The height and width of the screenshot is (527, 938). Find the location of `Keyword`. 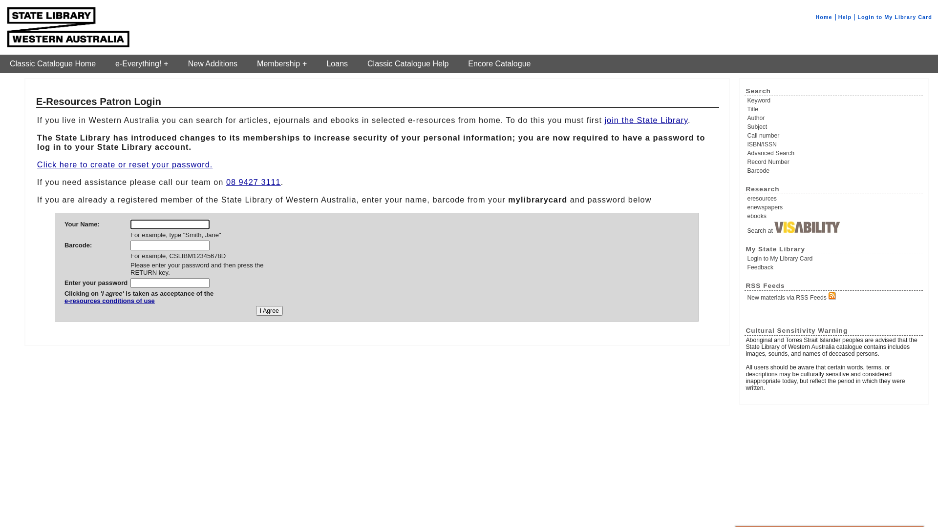

Keyword is located at coordinates (834, 101).